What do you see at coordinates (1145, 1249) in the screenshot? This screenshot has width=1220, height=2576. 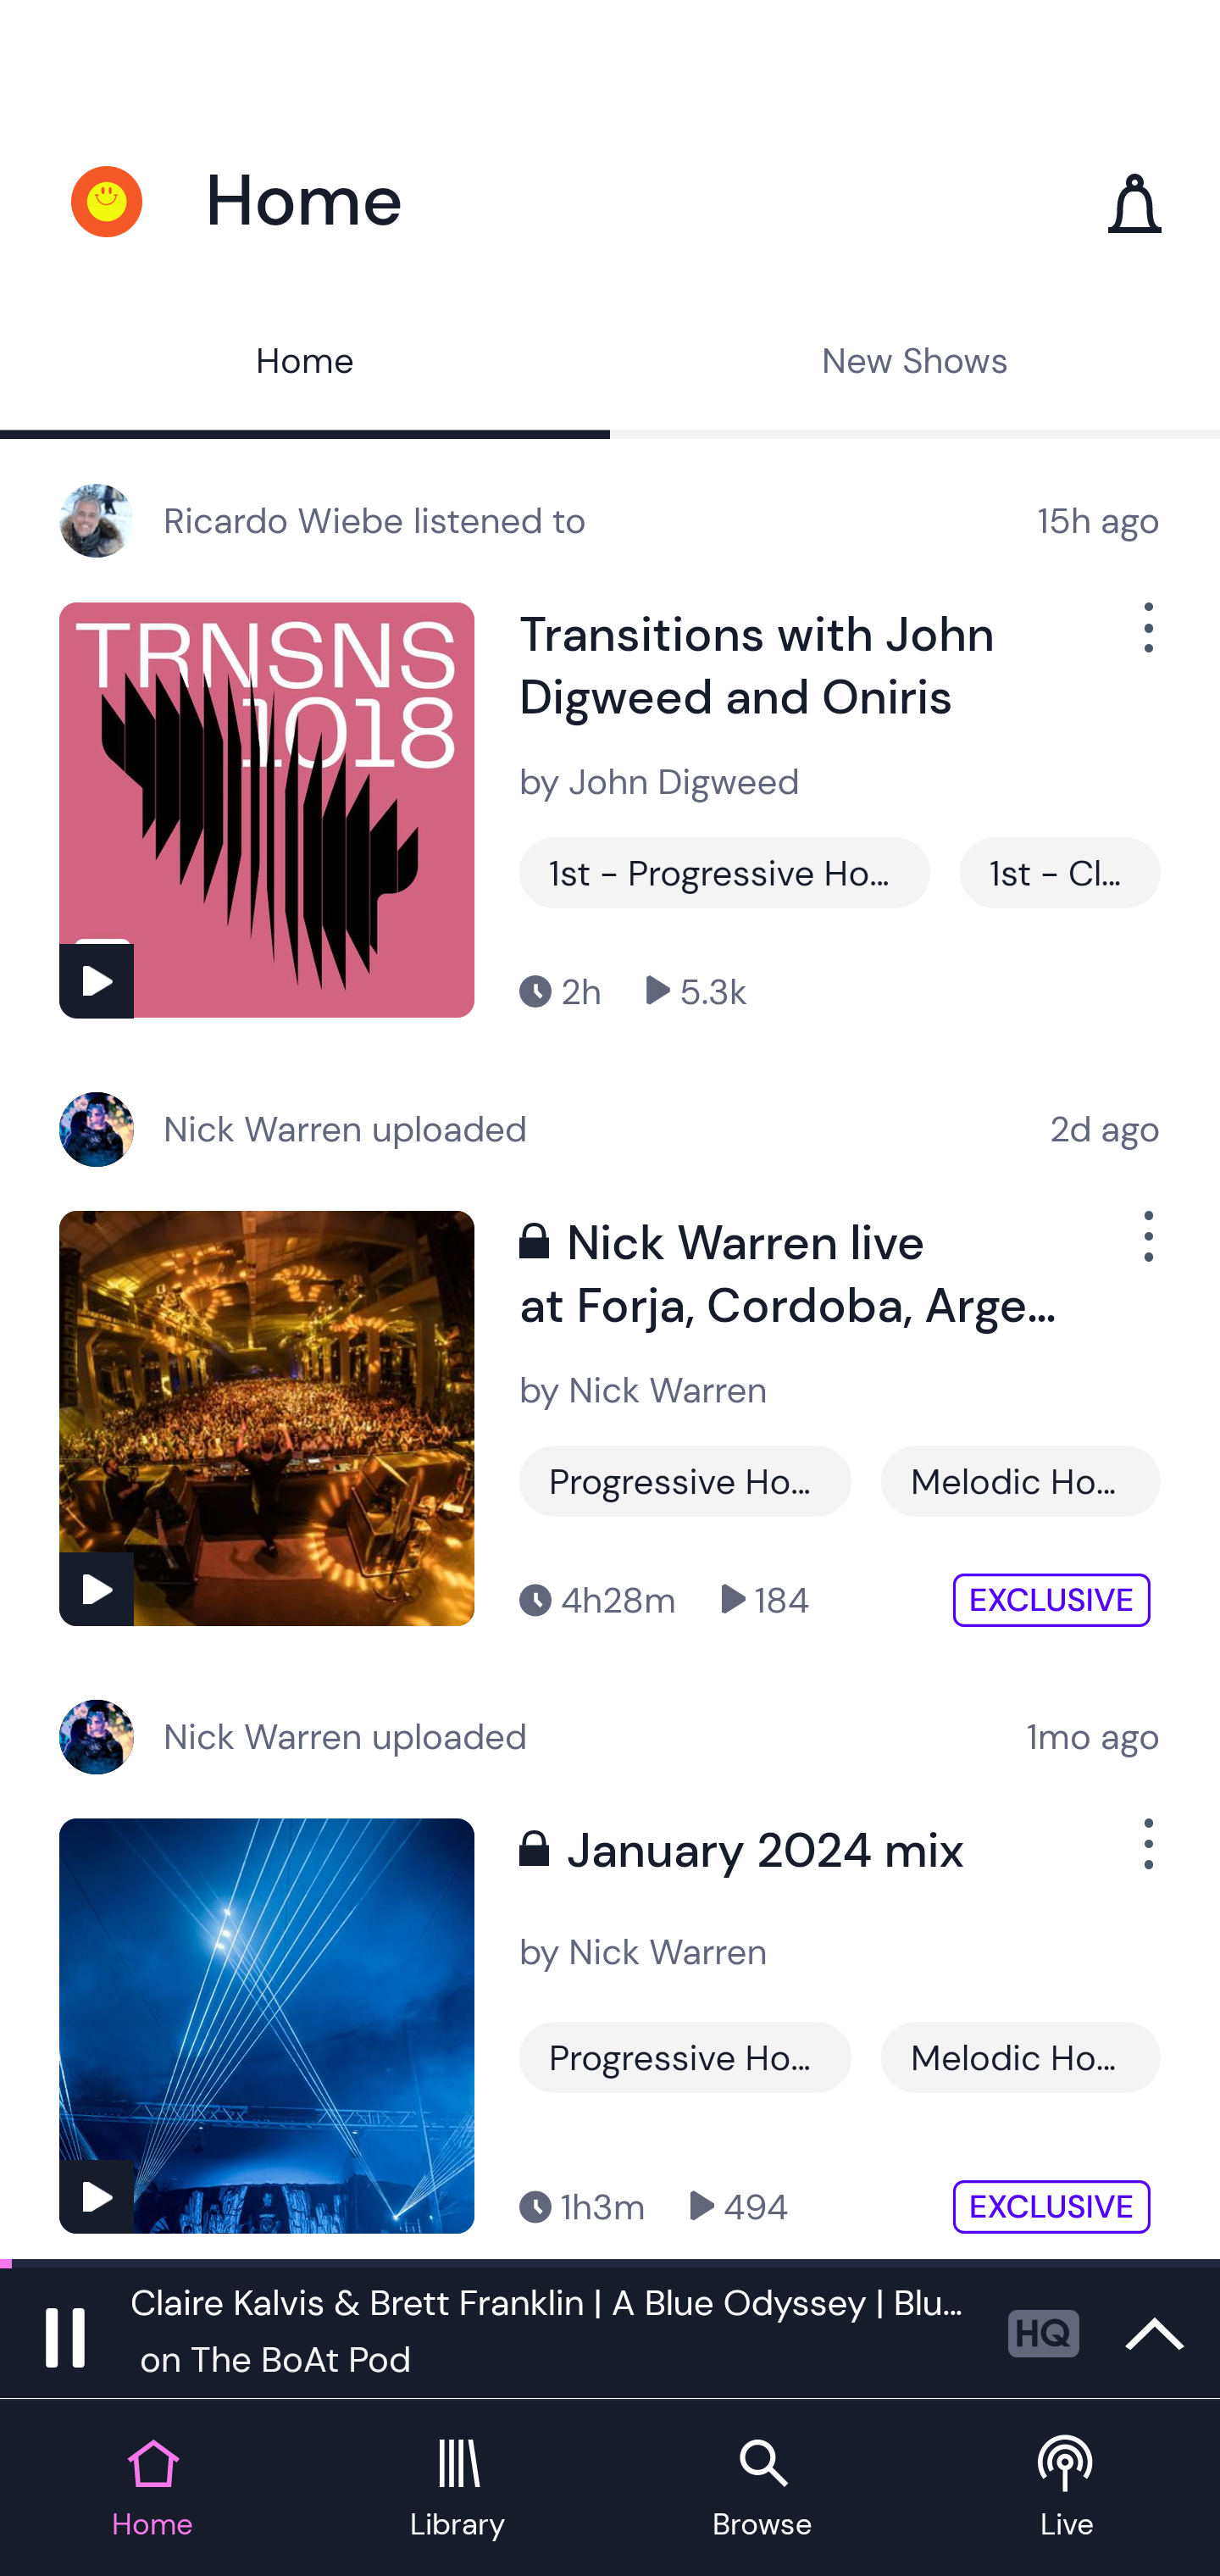 I see `Show Options Menu Button` at bounding box center [1145, 1249].